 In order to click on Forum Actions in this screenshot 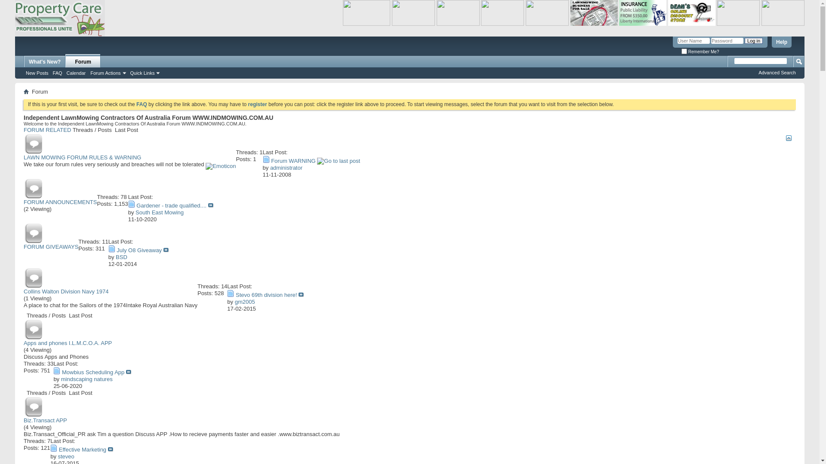, I will do `click(108, 73)`.